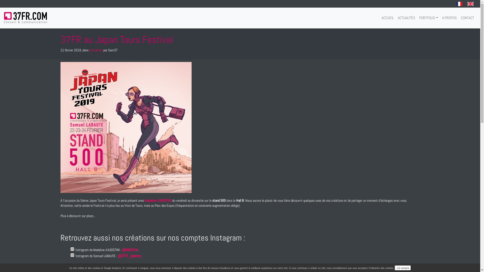 The image size is (484, 272). I want to click on Japan Tours Festival 2019, so click(126, 127).